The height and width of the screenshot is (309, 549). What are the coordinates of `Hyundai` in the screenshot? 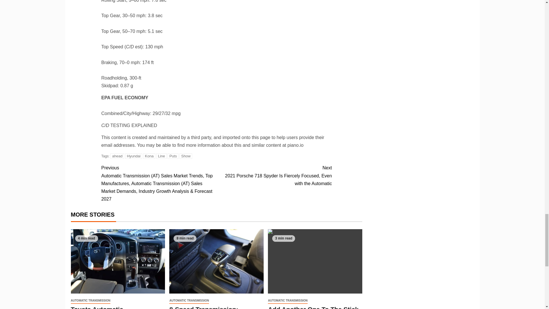 It's located at (134, 156).